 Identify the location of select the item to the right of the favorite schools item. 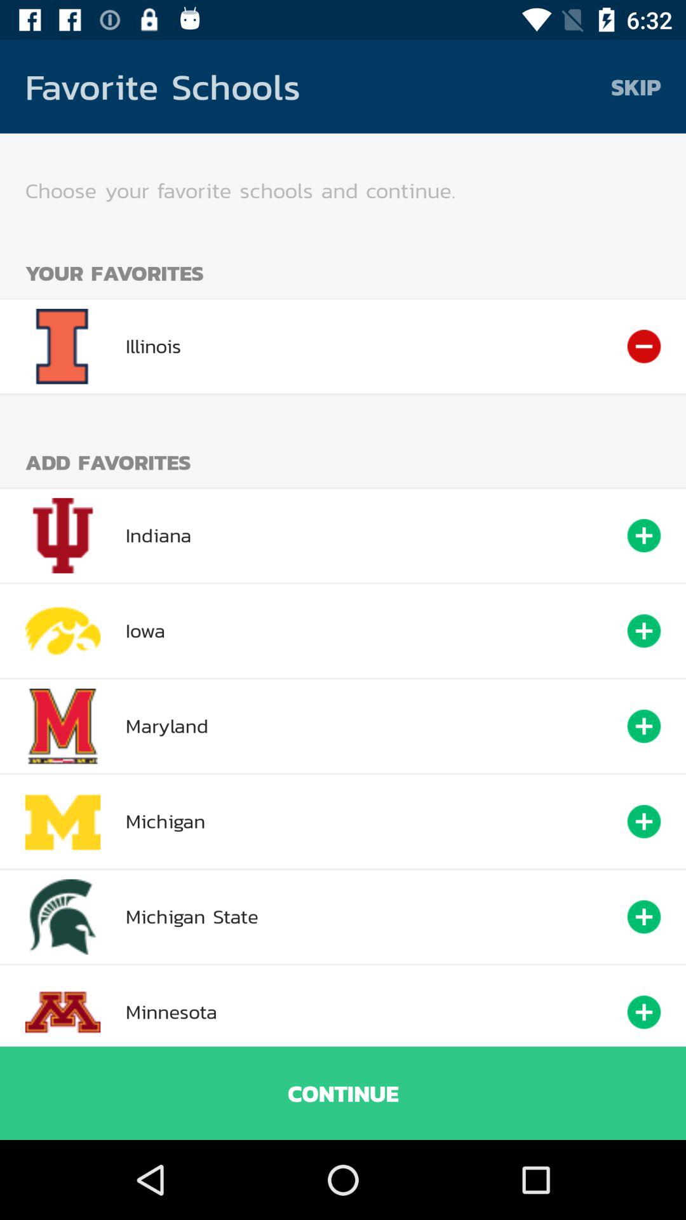
(636, 86).